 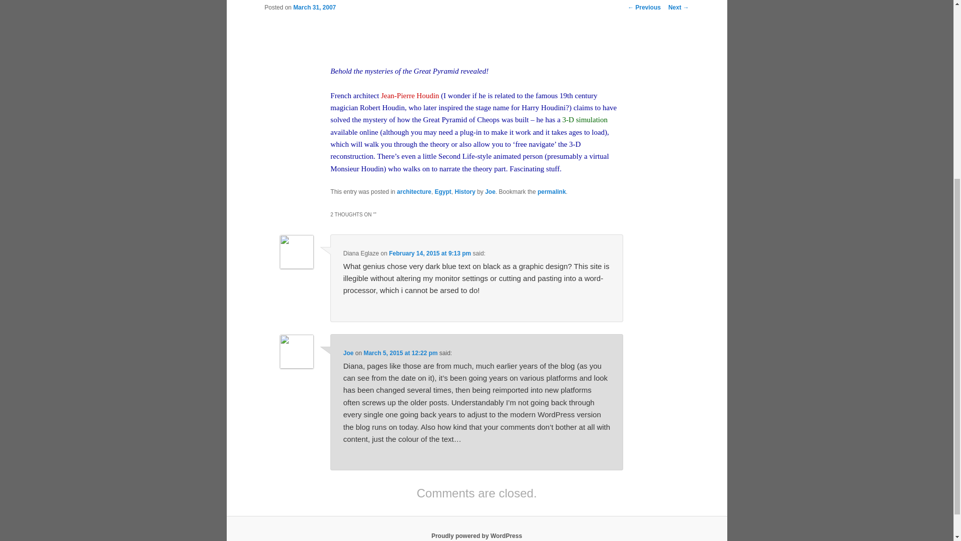 I want to click on Semantic Personal Publishing Platform, so click(x=476, y=535).